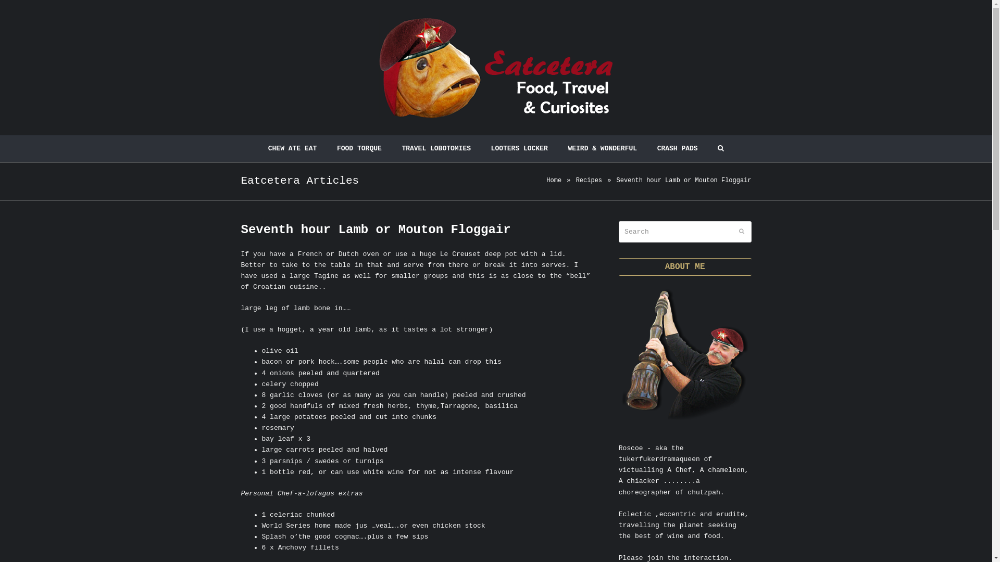  Describe the element at coordinates (519, 149) in the screenshot. I see `LOOTERS LOCKER` at that location.